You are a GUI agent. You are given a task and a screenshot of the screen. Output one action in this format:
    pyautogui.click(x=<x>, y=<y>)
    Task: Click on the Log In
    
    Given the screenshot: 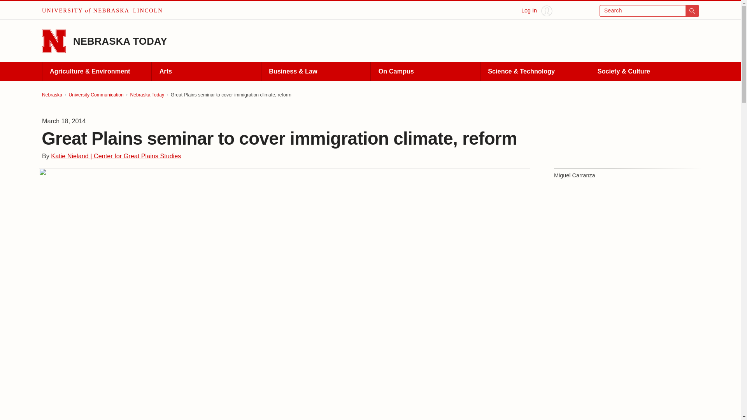 What is the action you would take?
    pyautogui.click(x=537, y=11)
    